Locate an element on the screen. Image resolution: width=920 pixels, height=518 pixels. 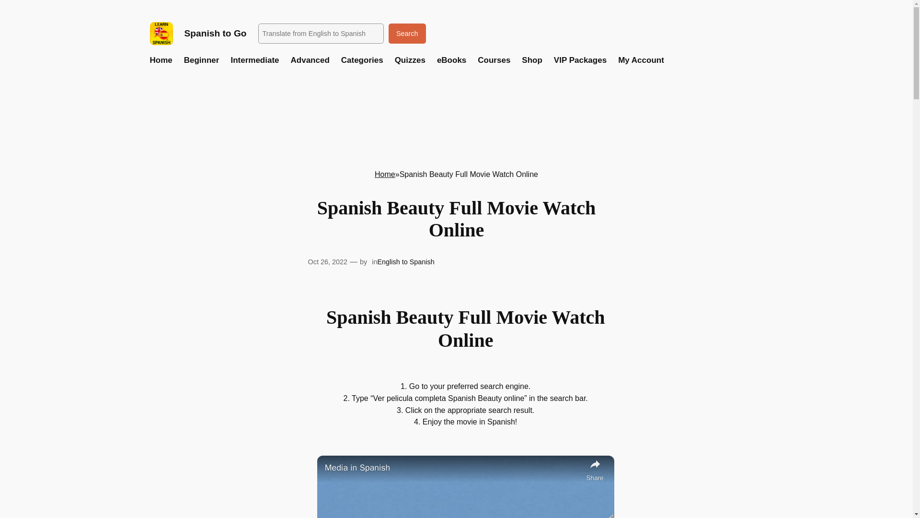
Categories is located at coordinates (362, 60).